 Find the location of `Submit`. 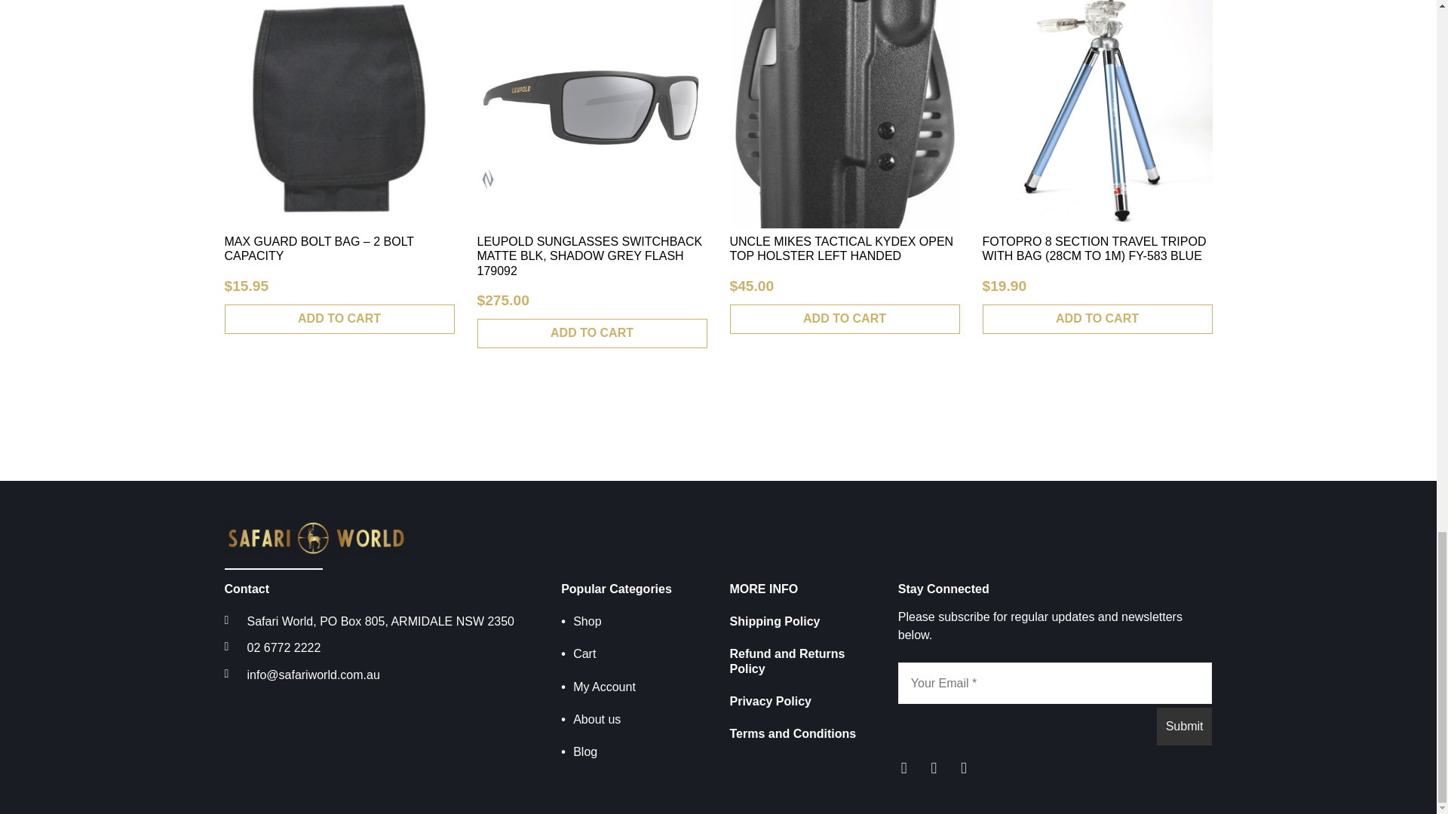

Submit is located at coordinates (1185, 727).